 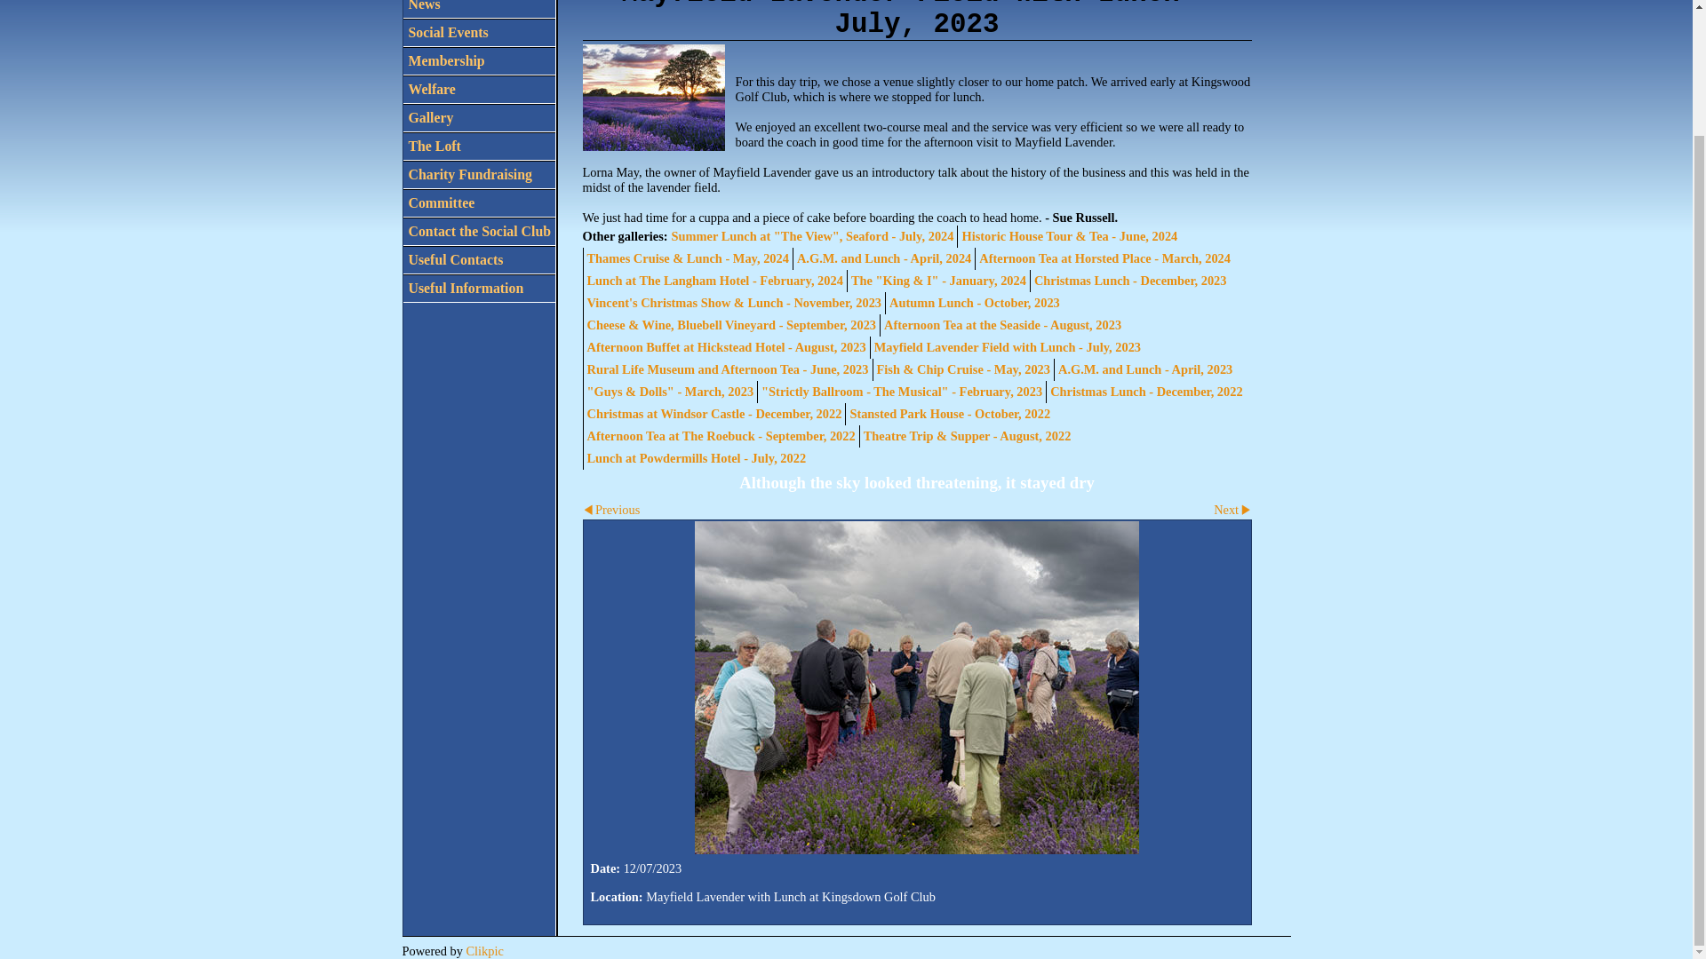 I want to click on News, so click(x=479, y=9).